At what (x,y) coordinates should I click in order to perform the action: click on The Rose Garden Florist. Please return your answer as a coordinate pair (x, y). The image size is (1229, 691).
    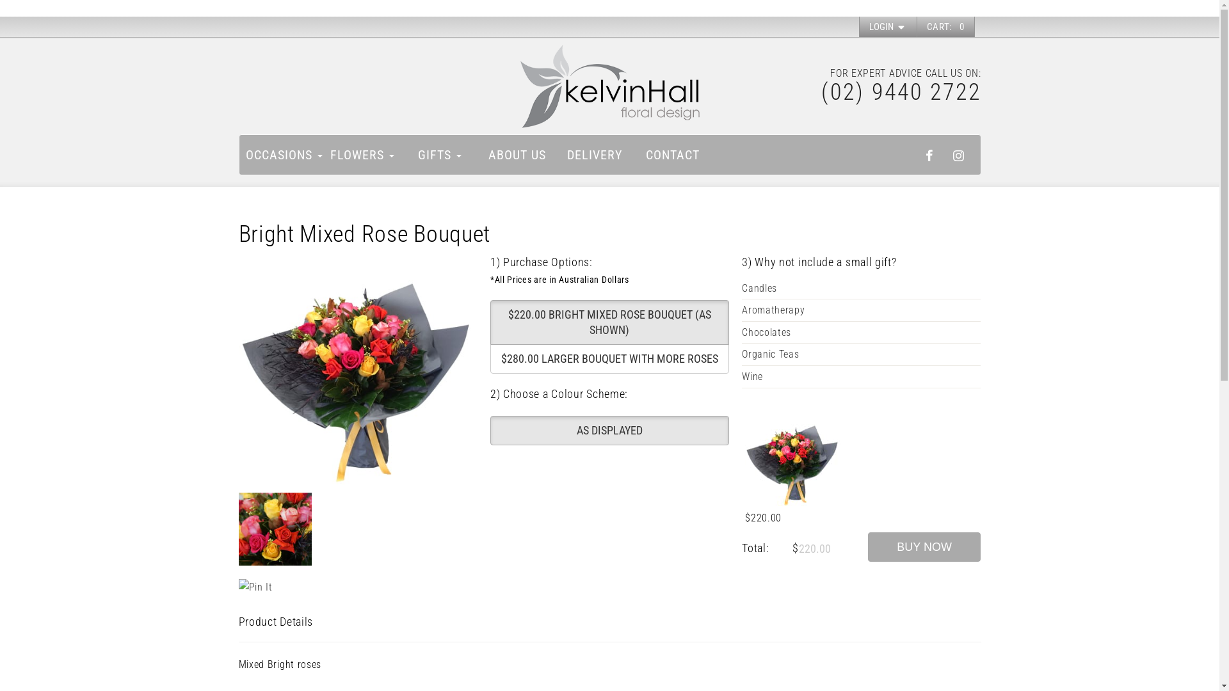
    Looking at the image, I should click on (609, 87).